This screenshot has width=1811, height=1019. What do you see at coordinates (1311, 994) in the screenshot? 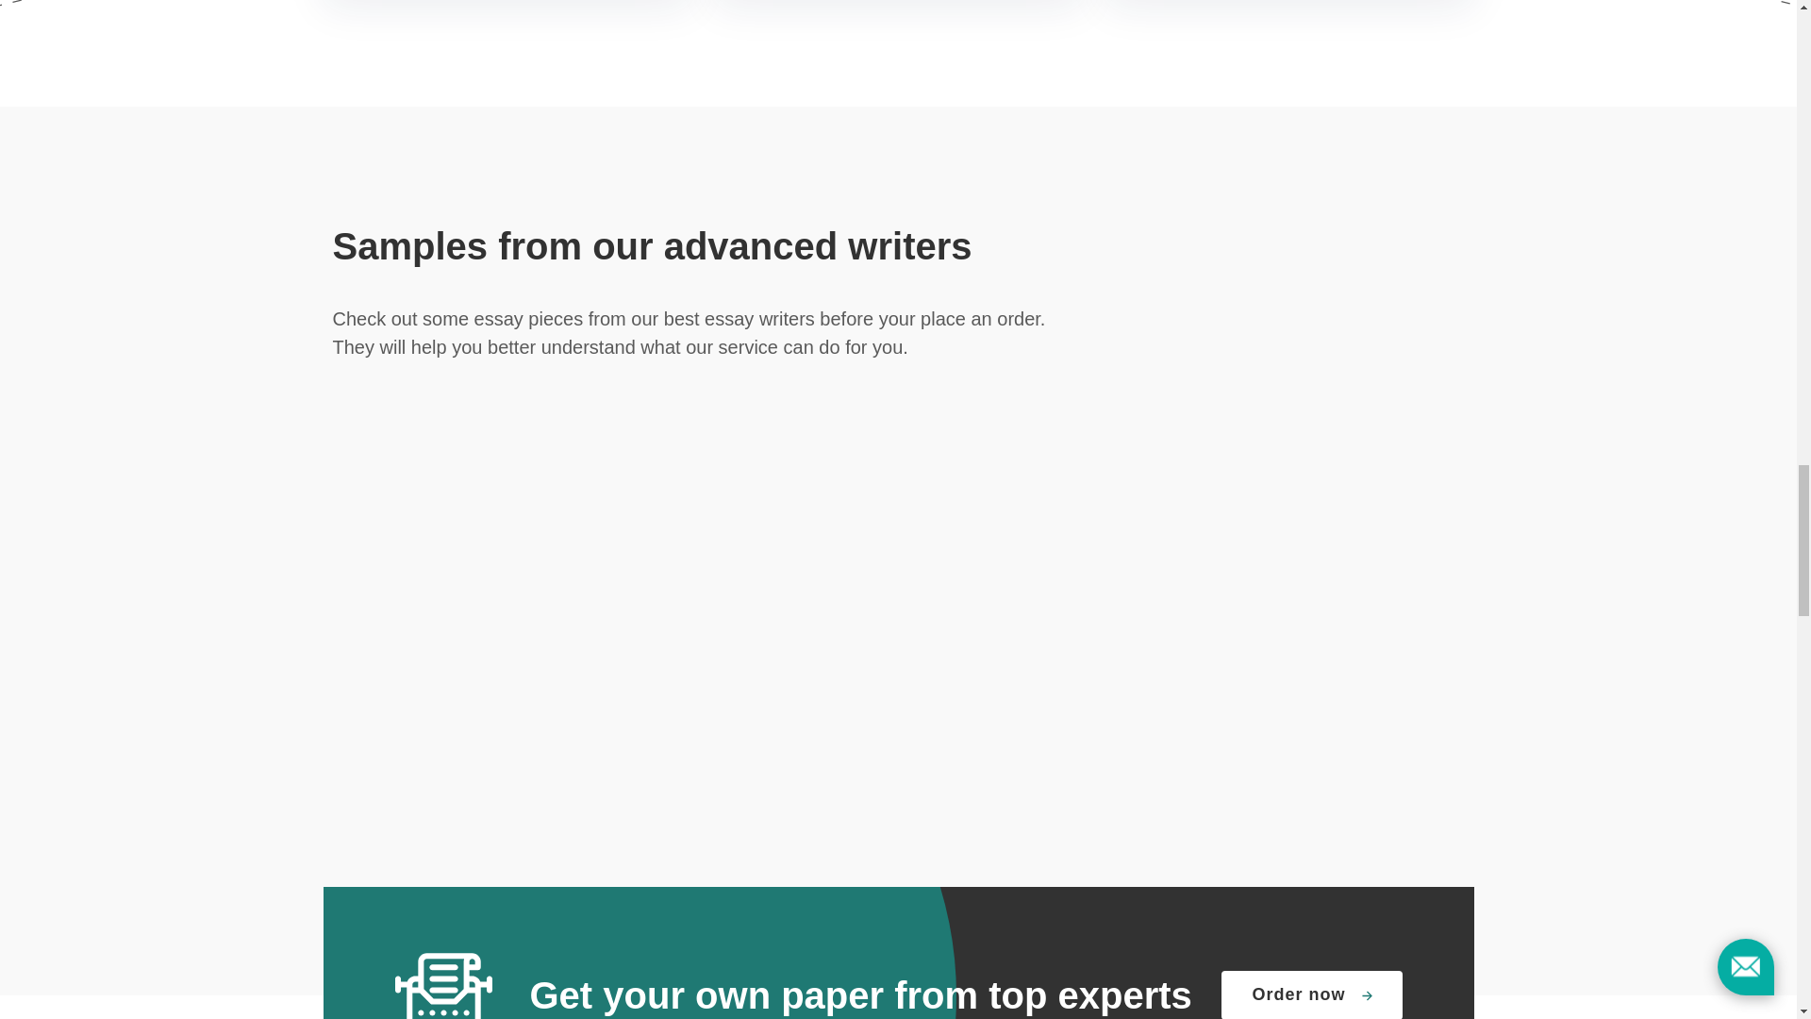
I see `Order now` at bounding box center [1311, 994].